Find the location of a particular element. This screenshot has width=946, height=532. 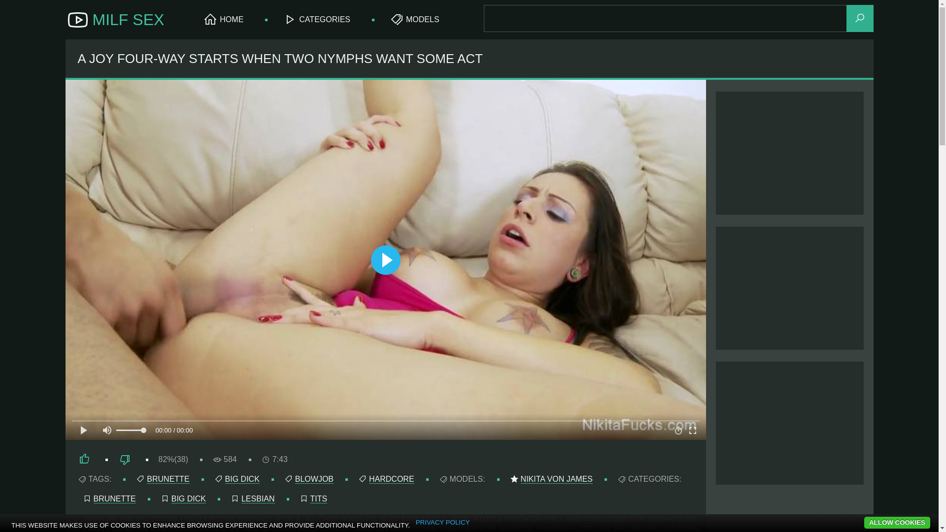

BIG DICK is located at coordinates (189, 499).